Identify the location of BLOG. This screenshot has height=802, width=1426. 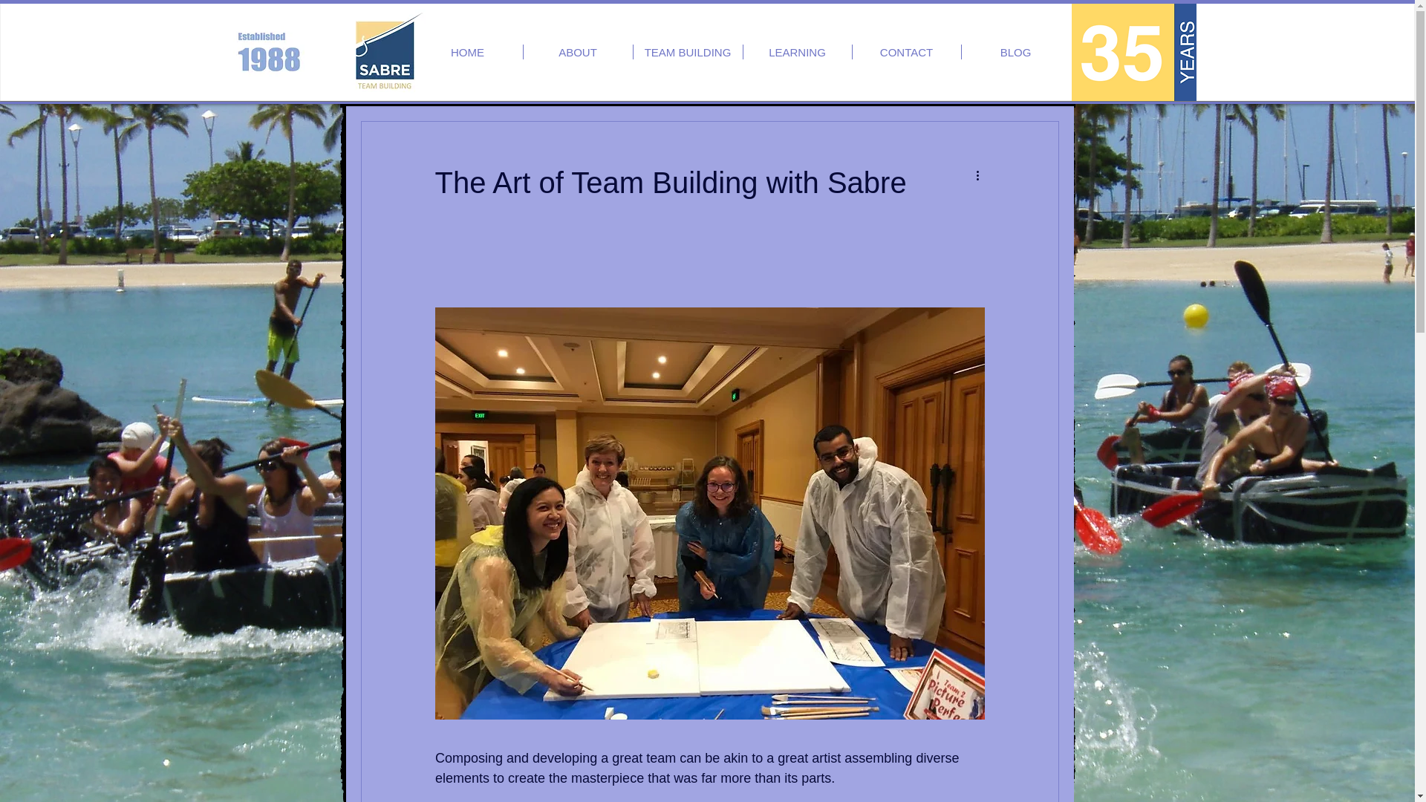
(1015, 52).